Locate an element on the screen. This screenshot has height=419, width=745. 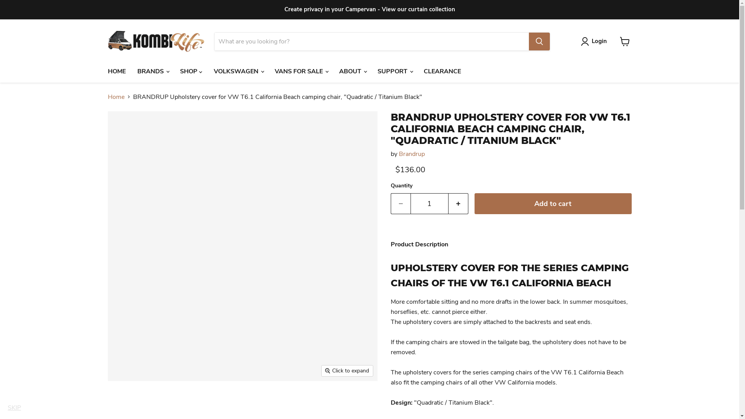
CLEARANCE is located at coordinates (442, 71).